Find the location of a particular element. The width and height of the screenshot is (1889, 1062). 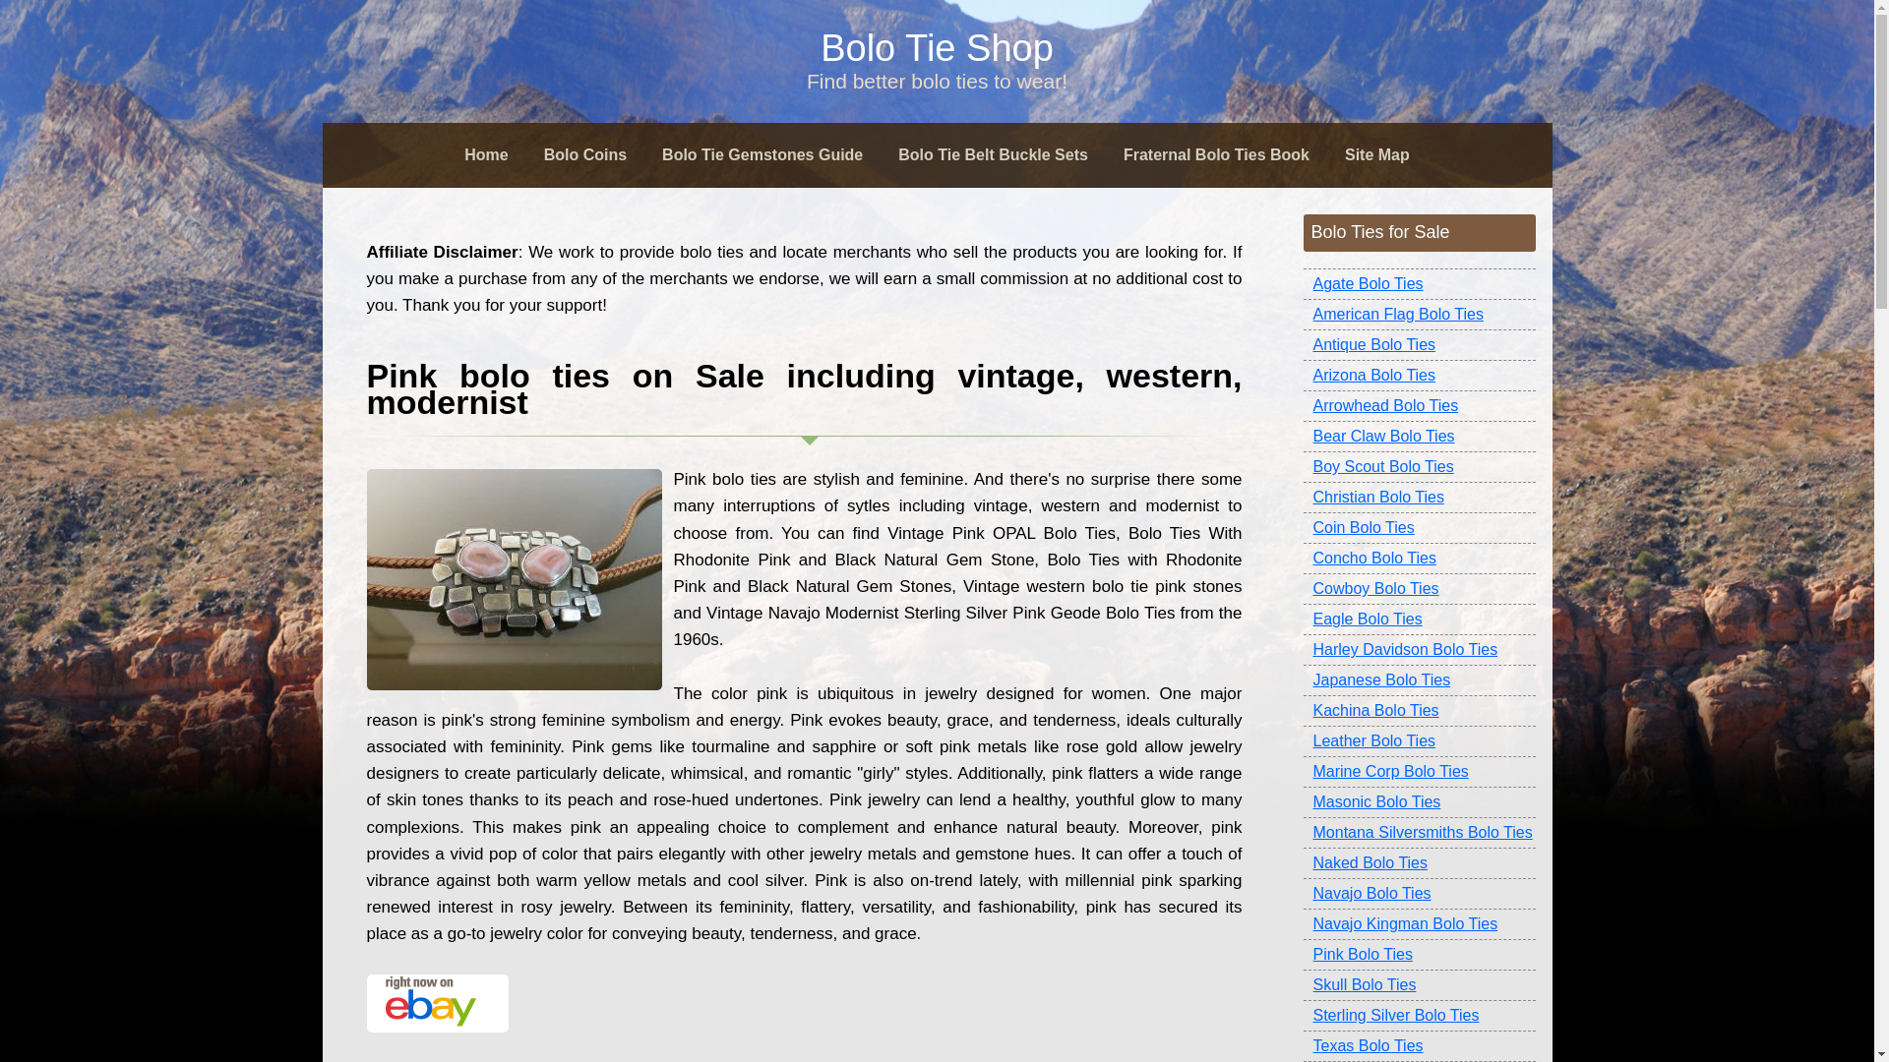

Antique Bolo Ties is located at coordinates (1419, 345).